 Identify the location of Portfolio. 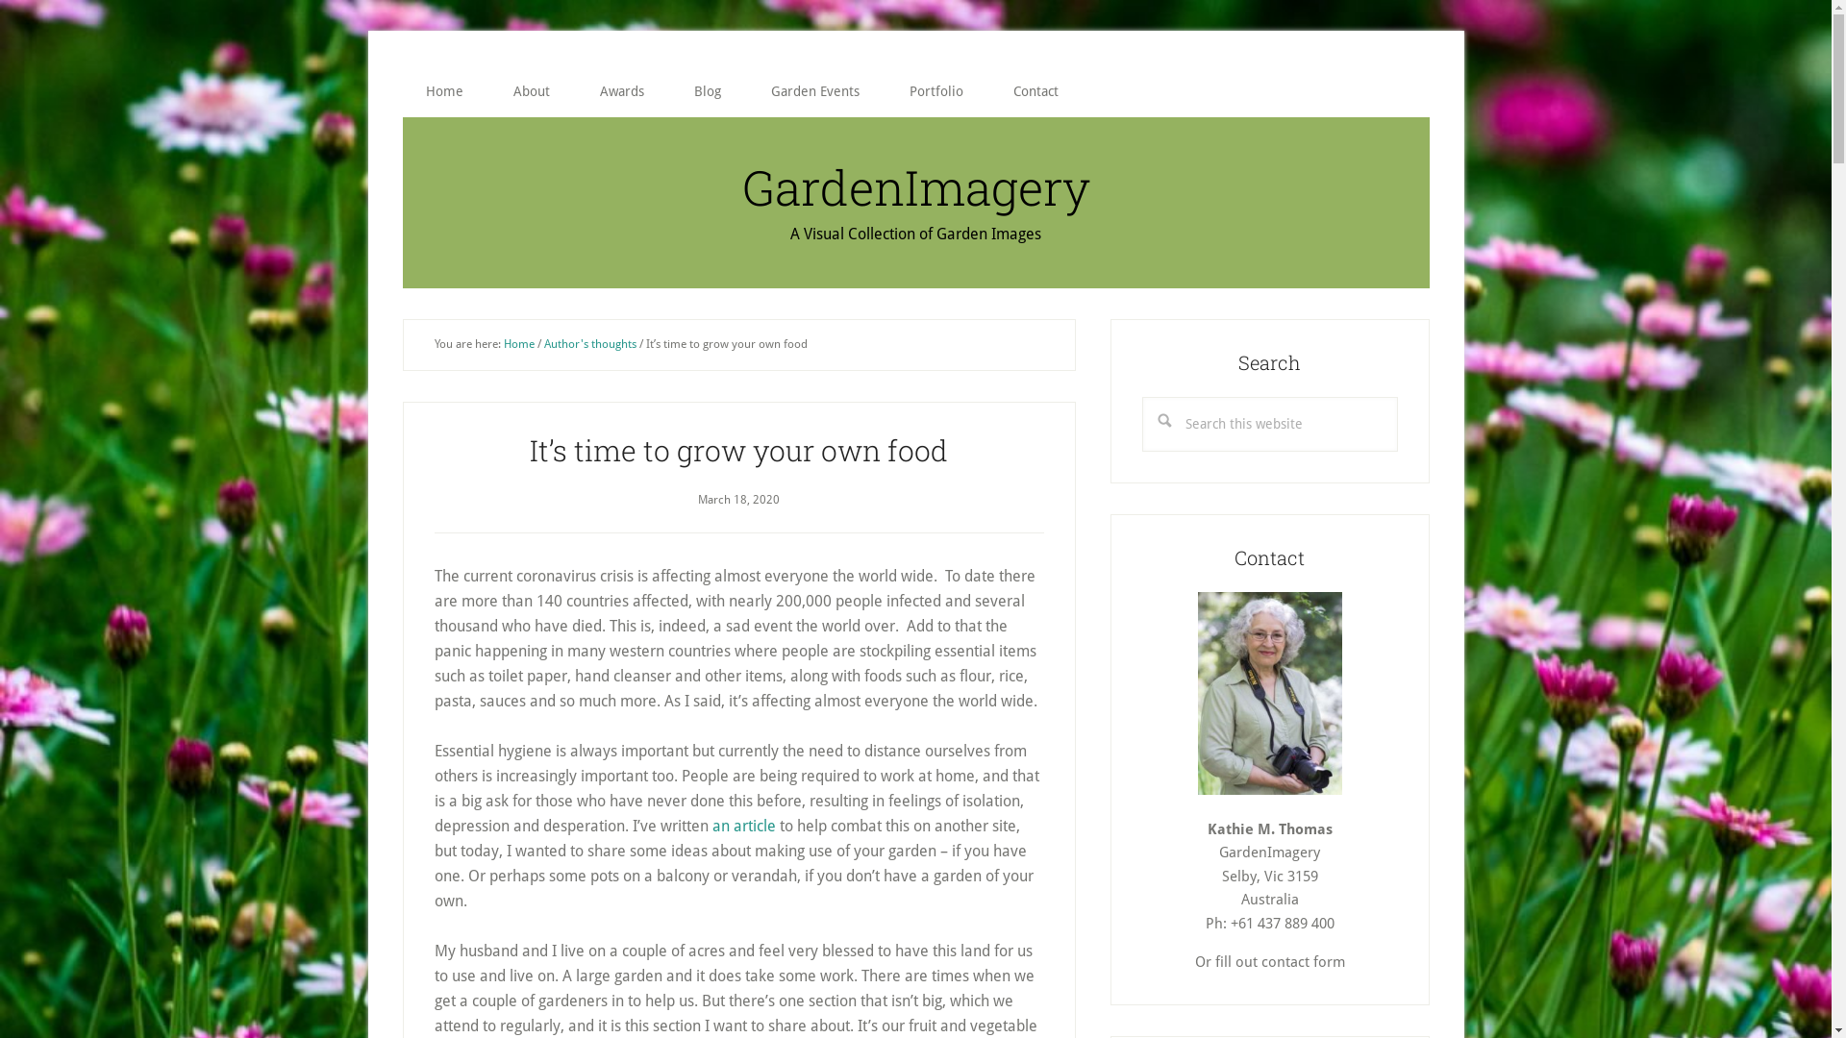
(936, 91).